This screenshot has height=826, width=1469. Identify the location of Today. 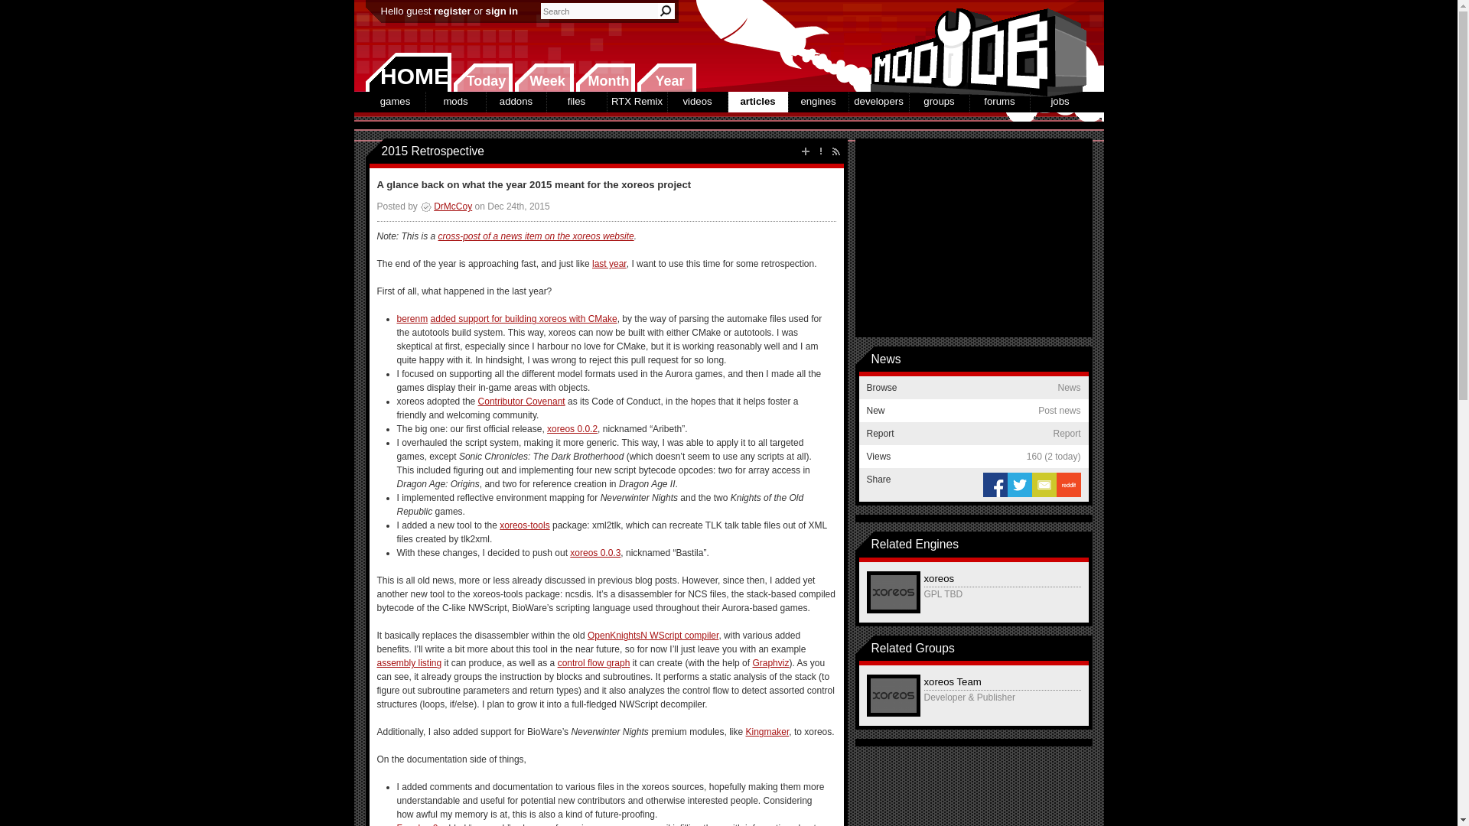
(482, 77).